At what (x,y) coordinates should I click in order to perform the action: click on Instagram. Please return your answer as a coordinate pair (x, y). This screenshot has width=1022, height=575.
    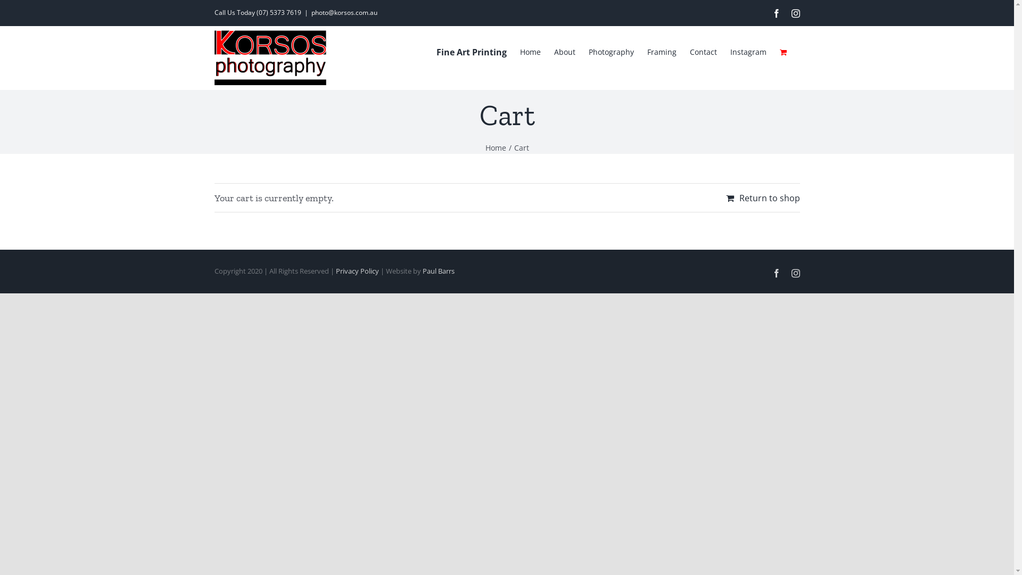
    Looking at the image, I should click on (795, 273).